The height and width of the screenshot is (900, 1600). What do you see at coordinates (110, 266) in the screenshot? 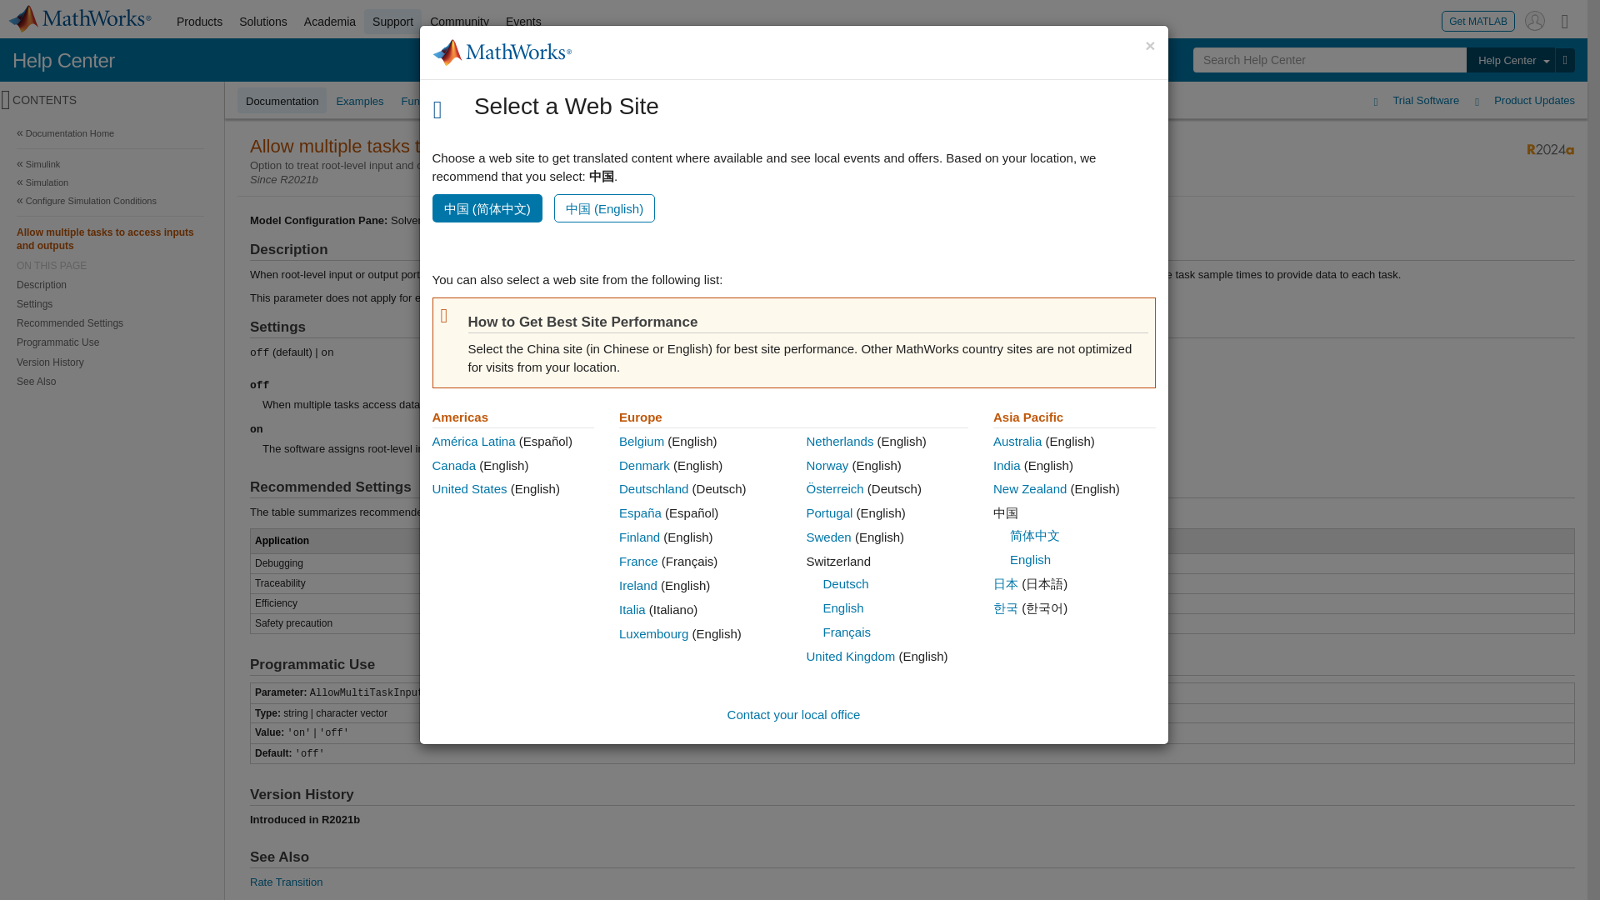
I see `ON THIS PAGE` at bounding box center [110, 266].